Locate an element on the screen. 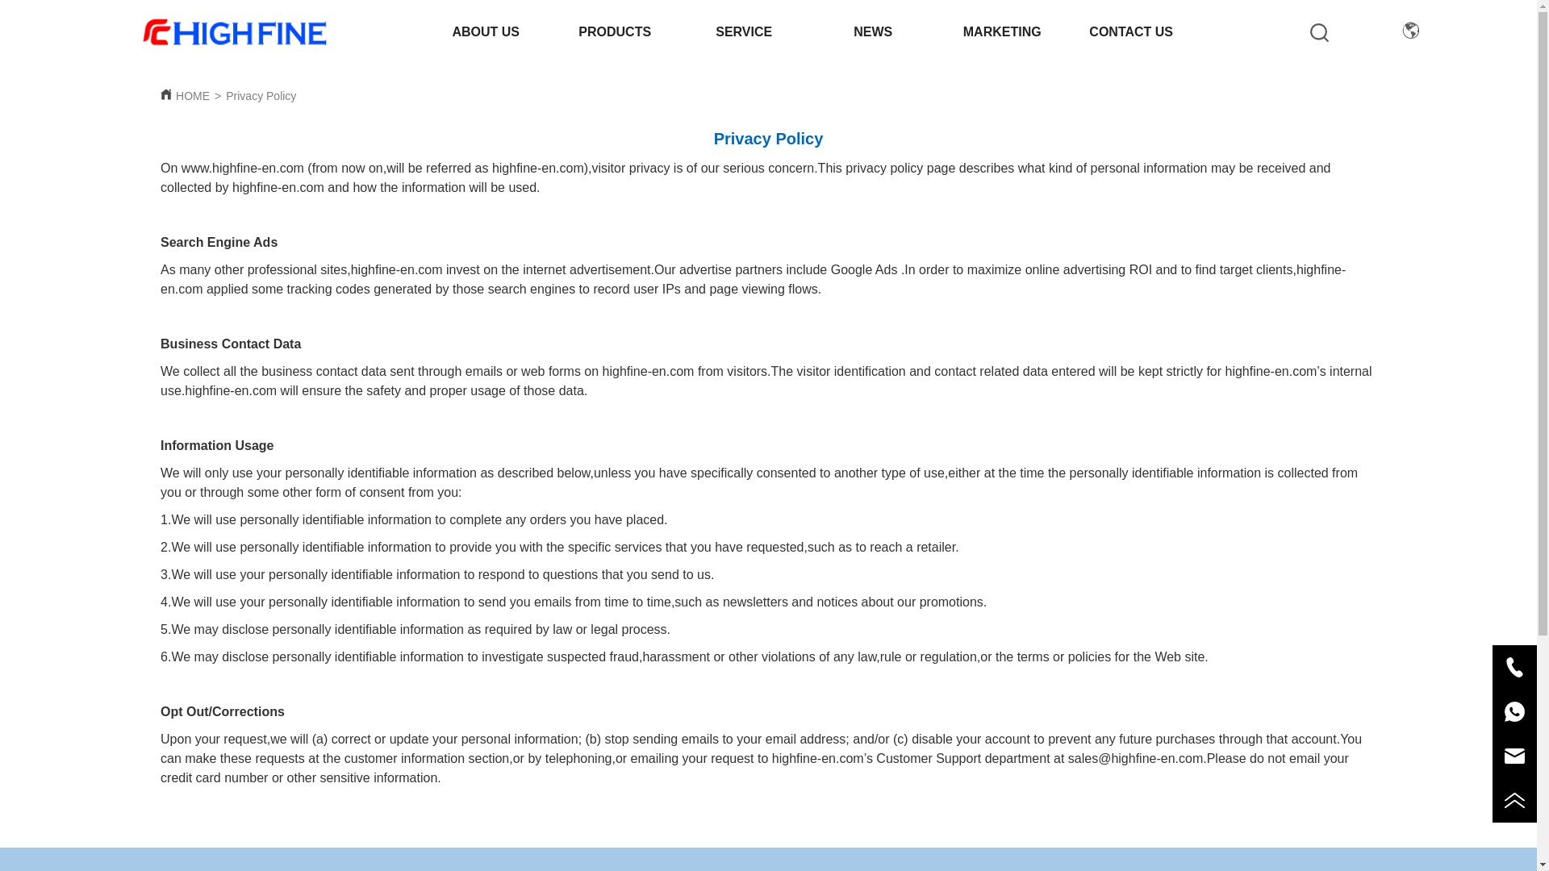 Image resolution: width=1549 pixels, height=871 pixels. MARKETING is located at coordinates (1002, 32).